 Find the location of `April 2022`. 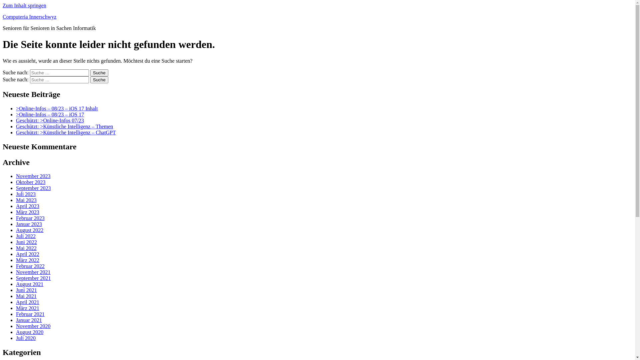

April 2022 is located at coordinates (28, 254).